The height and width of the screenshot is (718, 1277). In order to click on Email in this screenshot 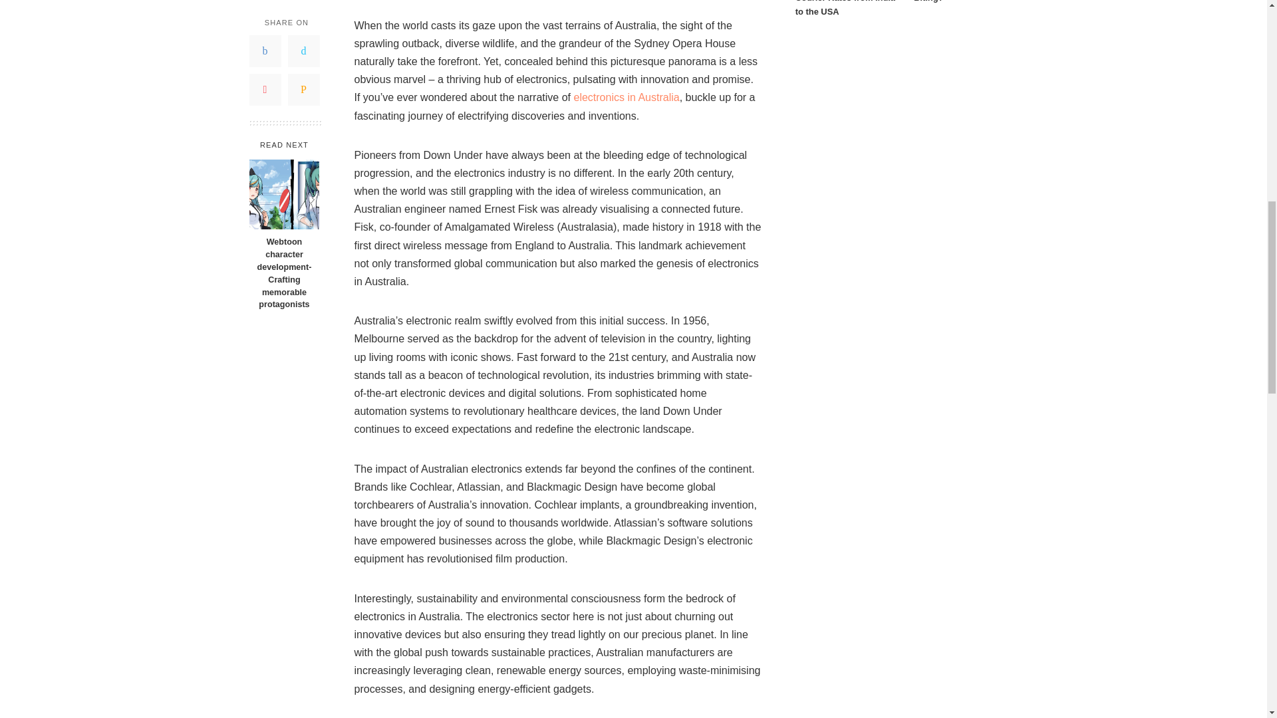, I will do `click(303, 89)`.